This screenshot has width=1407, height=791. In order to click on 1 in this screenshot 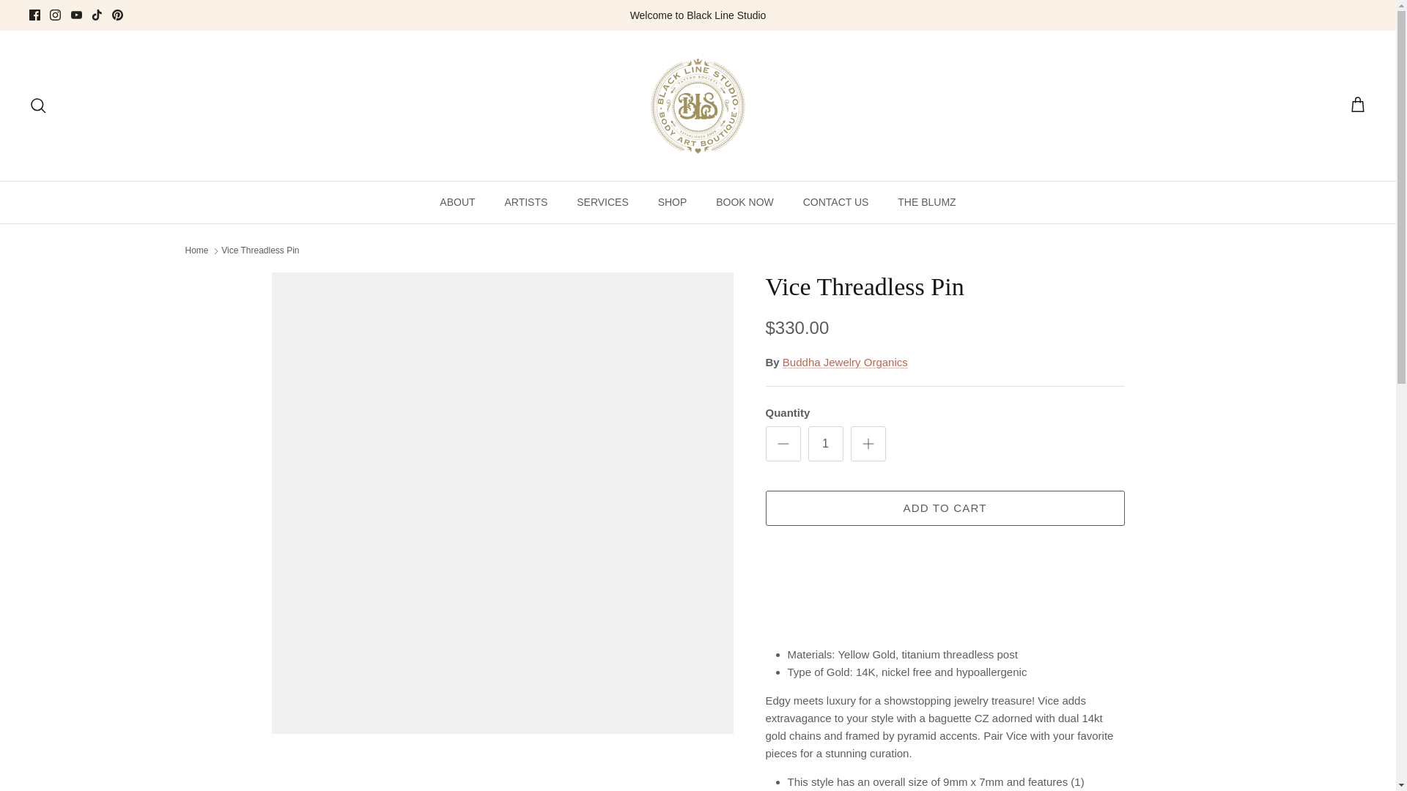, I will do `click(825, 444)`.